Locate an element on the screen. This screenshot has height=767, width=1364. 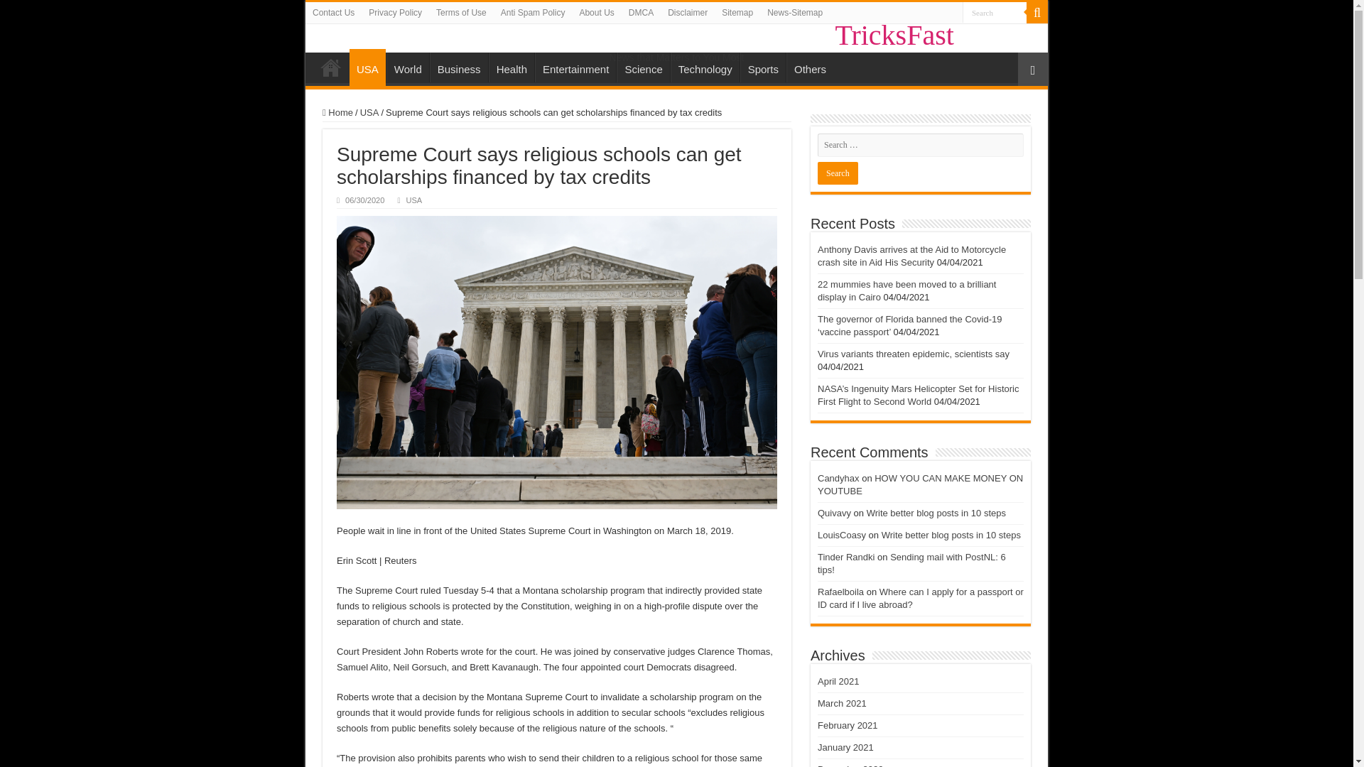
Entertainment is located at coordinates (575, 67).